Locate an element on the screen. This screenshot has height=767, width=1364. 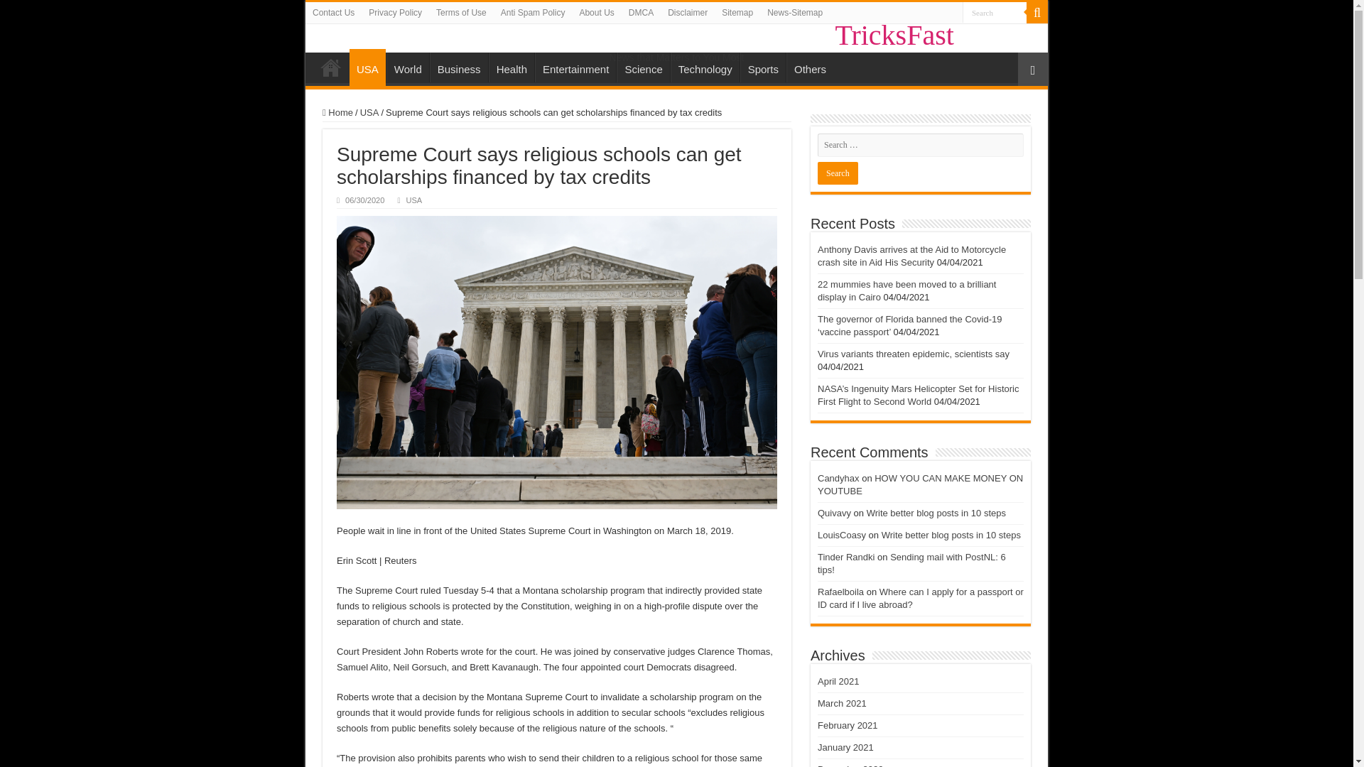
Entertainment is located at coordinates (575, 67).